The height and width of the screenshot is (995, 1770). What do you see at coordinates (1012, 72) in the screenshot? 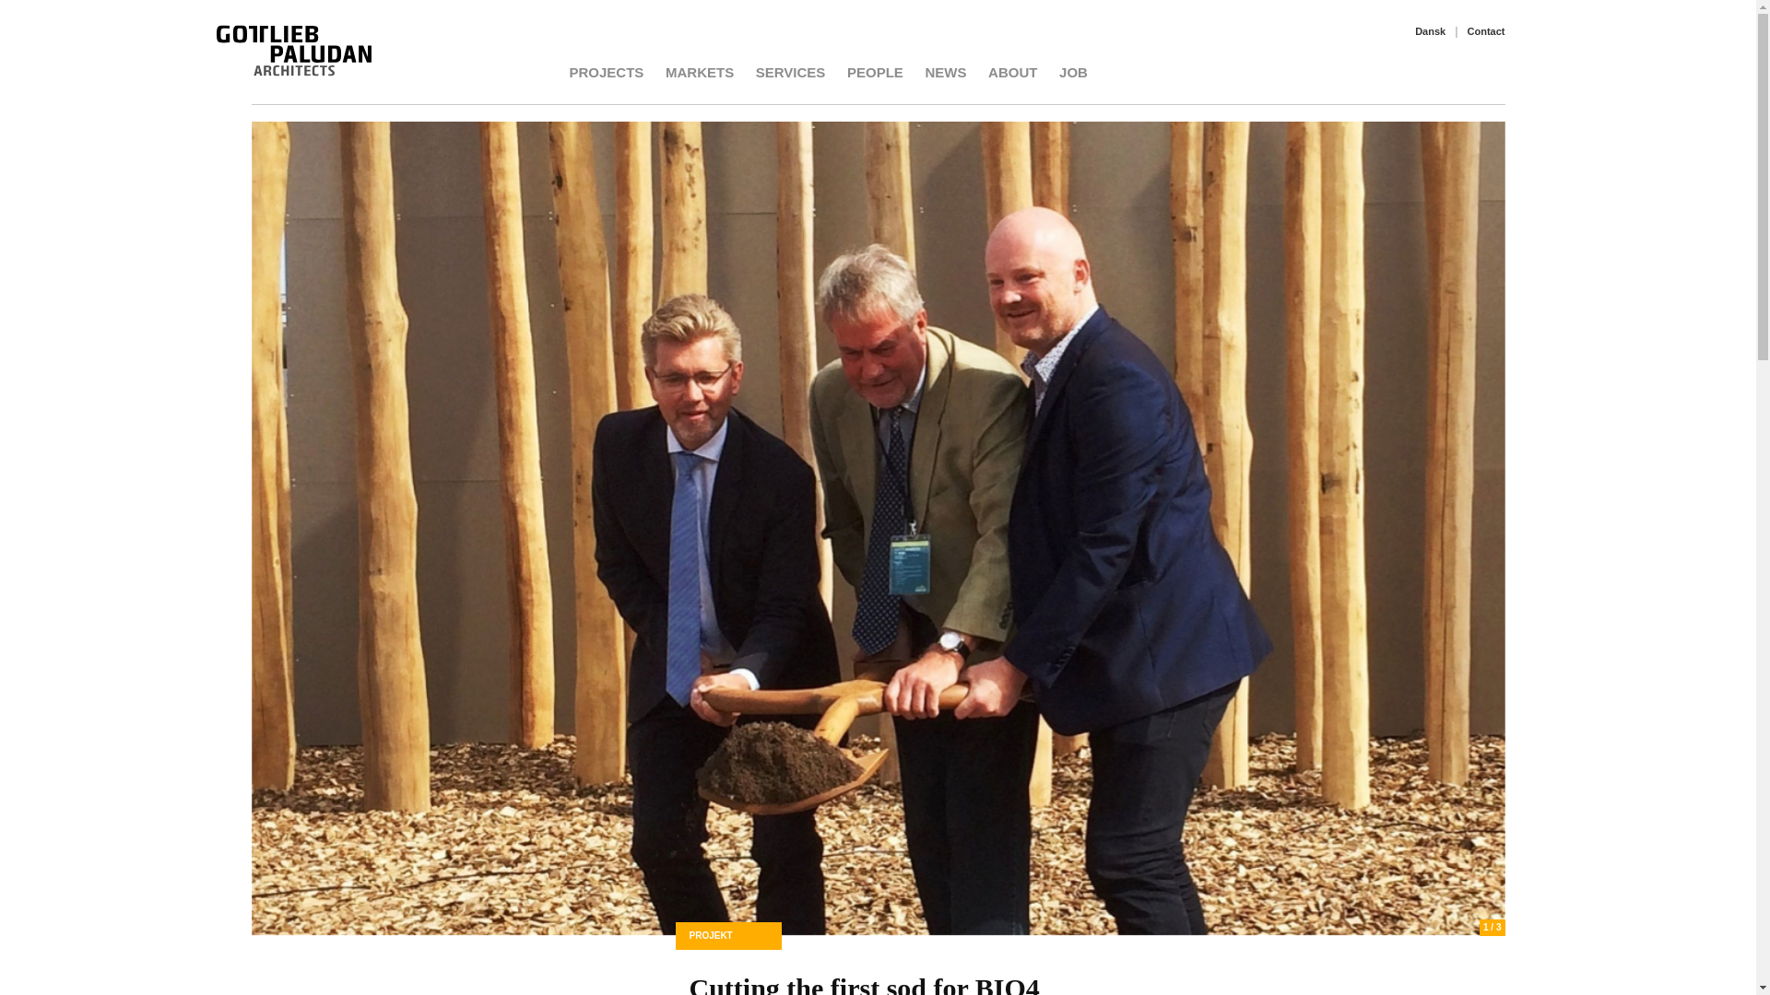
I see `ABOUT` at bounding box center [1012, 72].